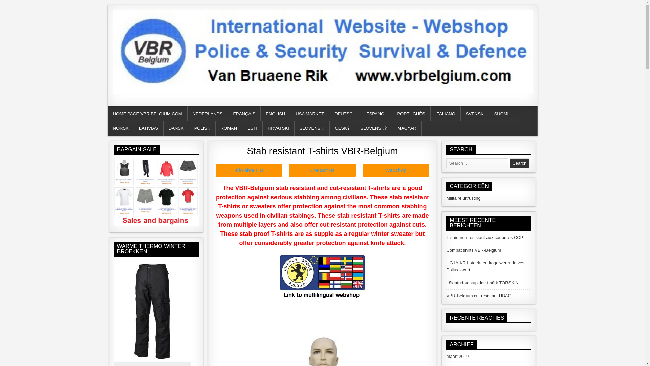  What do you see at coordinates (519, 163) in the screenshot?
I see `Search` at bounding box center [519, 163].